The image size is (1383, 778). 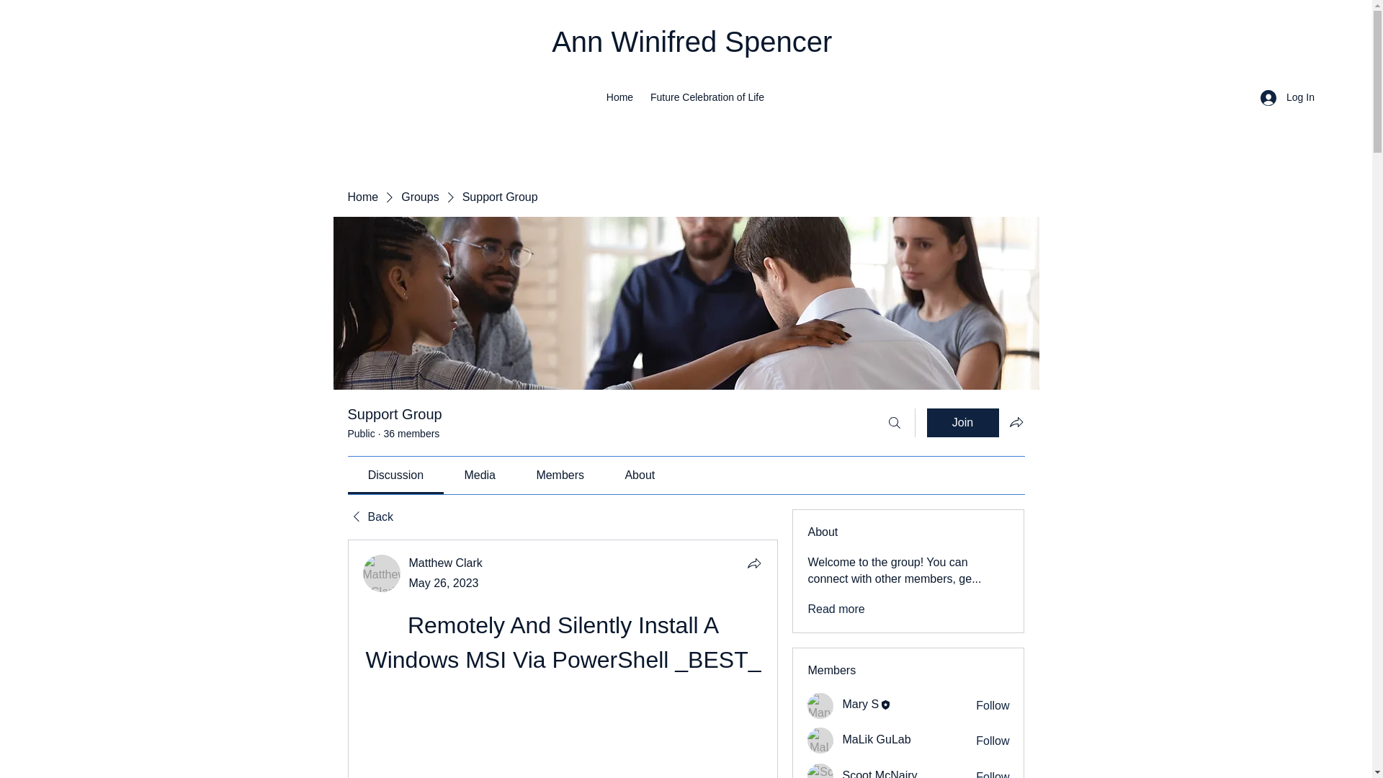 I want to click on MaLik GuLab, so click(x=820, y=741).